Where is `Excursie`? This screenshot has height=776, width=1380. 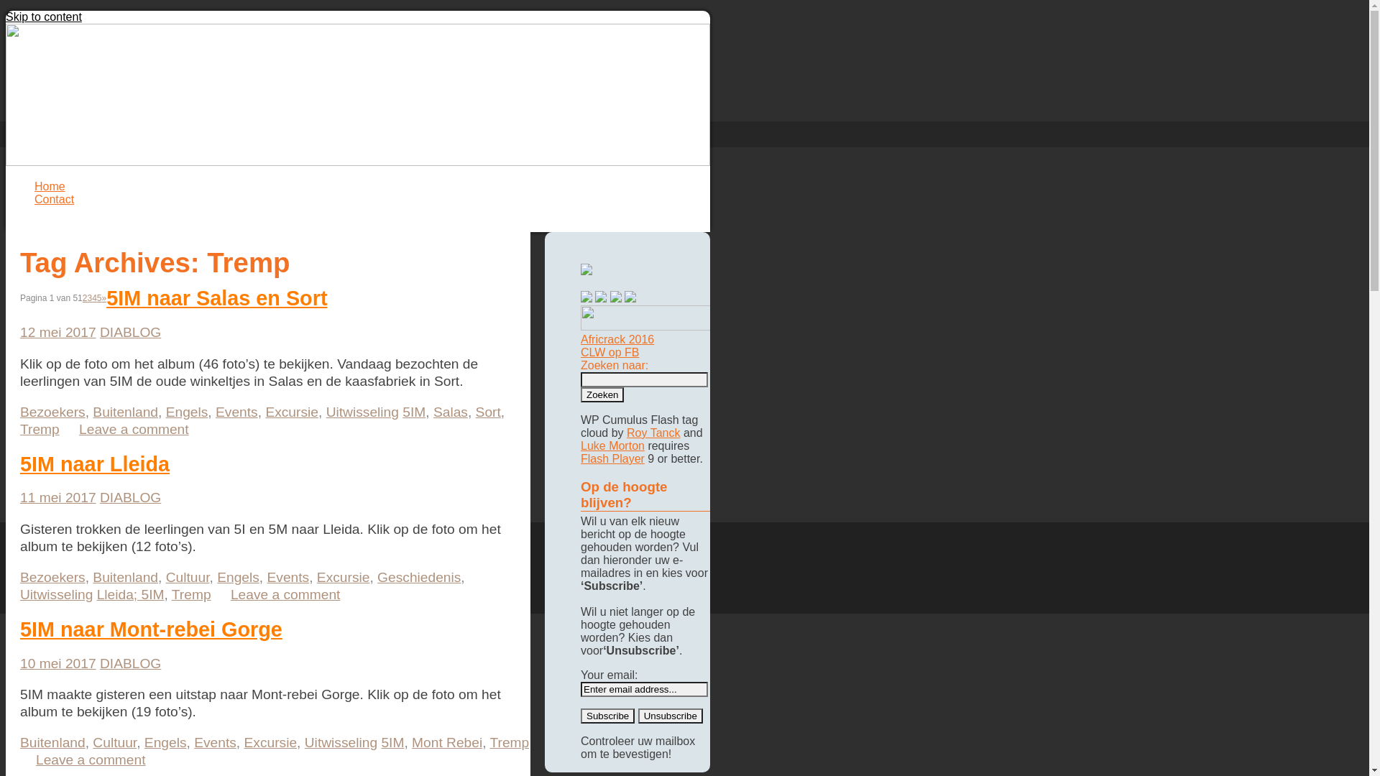 Excursie is located at coordinates (271, 743).